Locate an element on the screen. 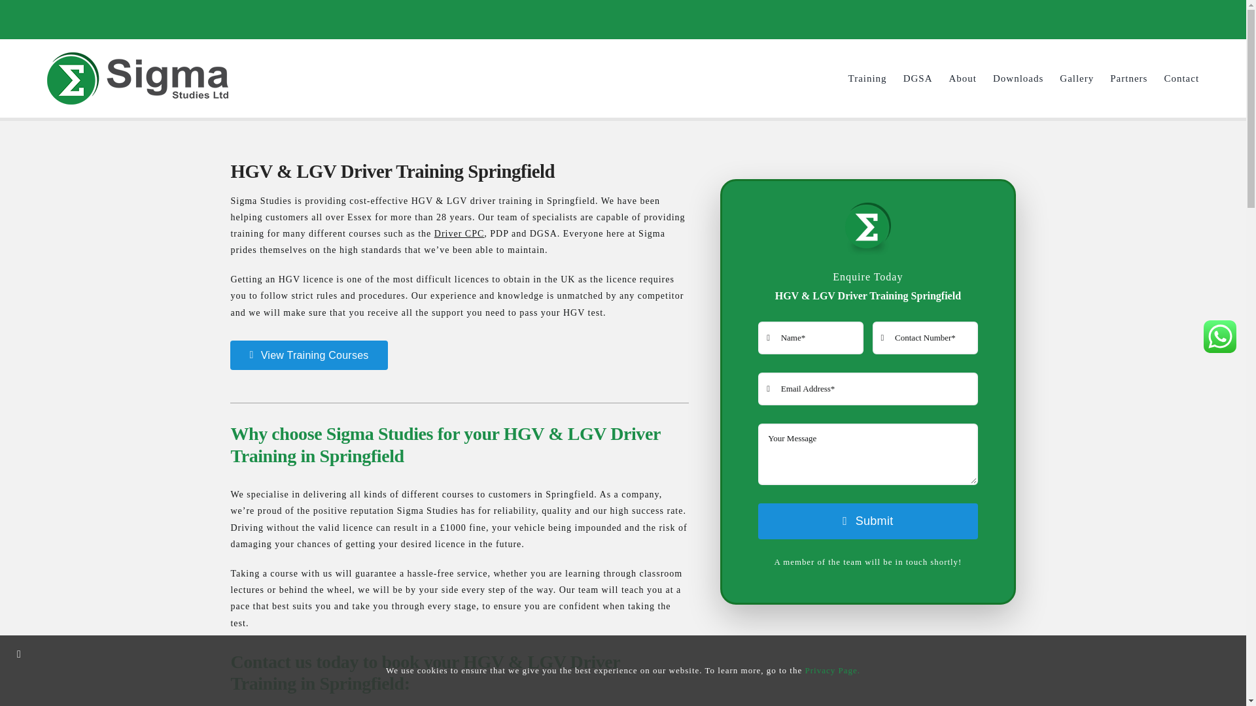 This screenshot has height=706, width=1256. Sigma Logo 1 is located at coordinates (867, 225).